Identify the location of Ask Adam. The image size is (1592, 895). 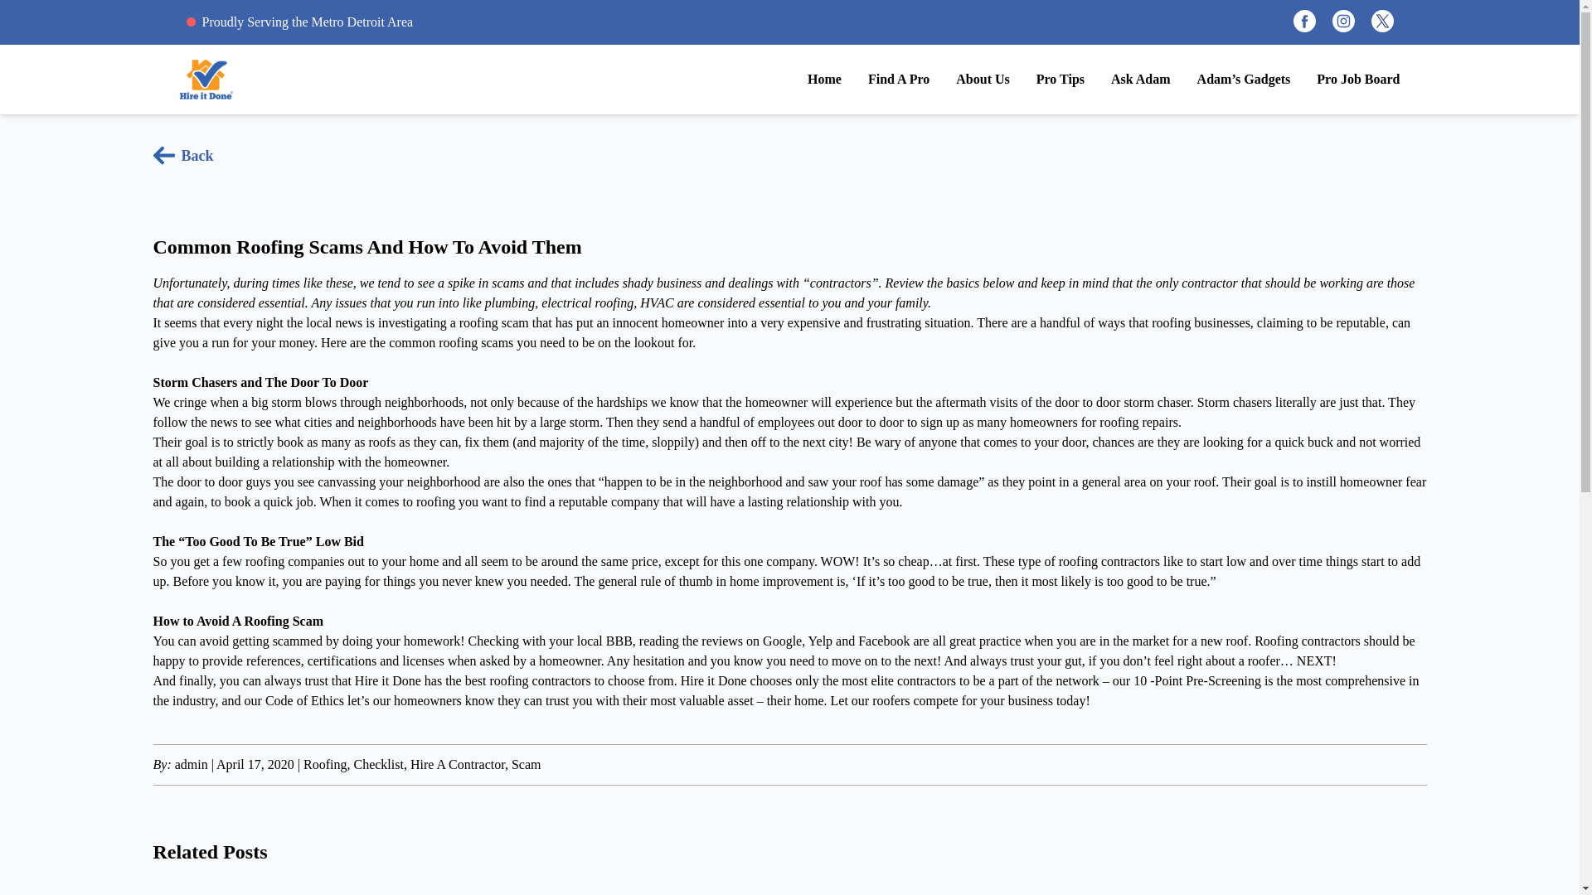
(1141, 80).